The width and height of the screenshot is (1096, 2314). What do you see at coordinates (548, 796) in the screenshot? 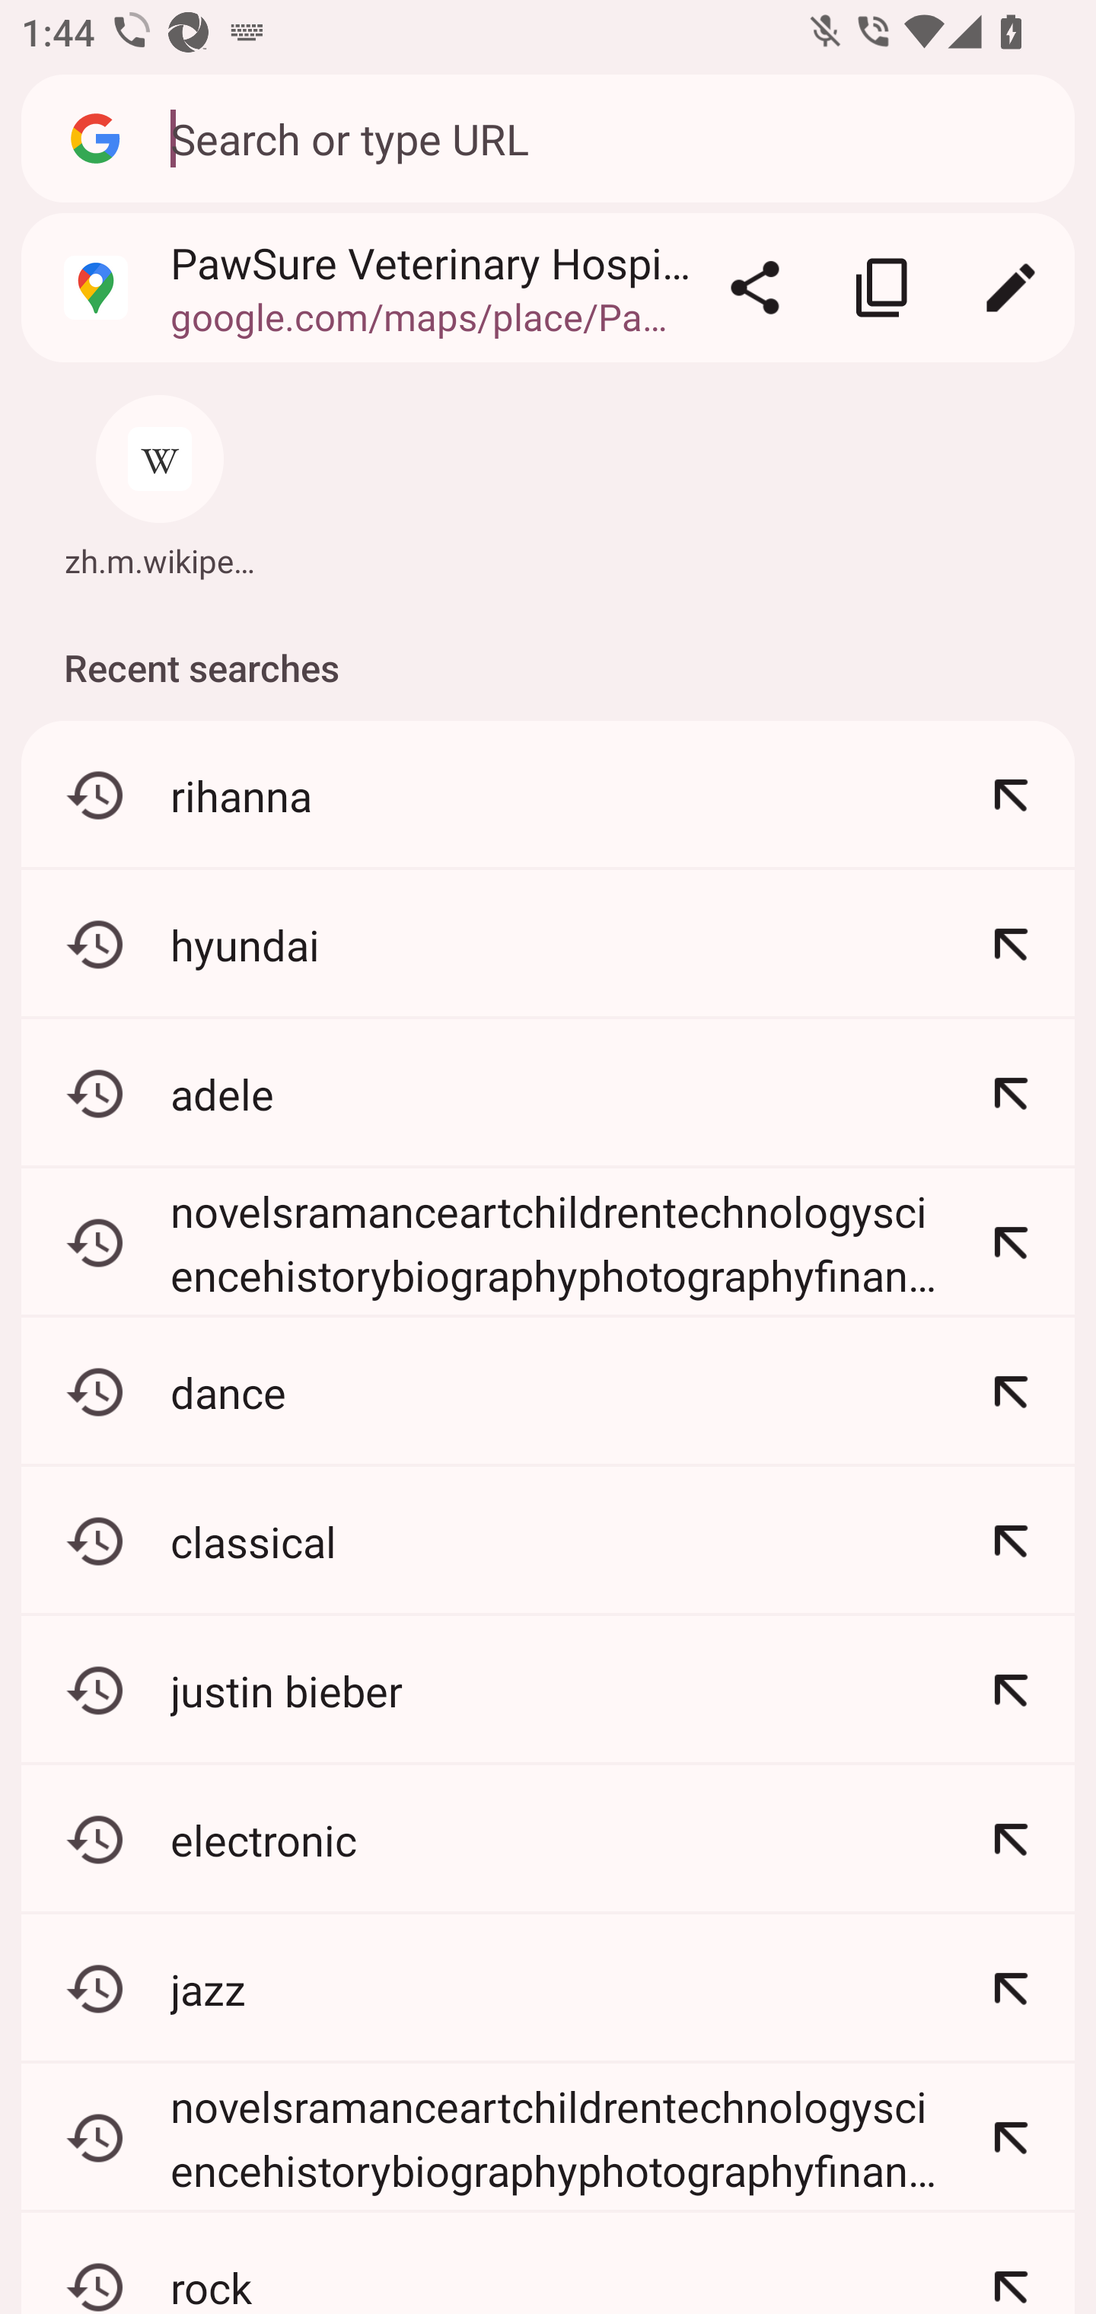
I see `rihanna Refine: rihanna` at bounding box center [548, 796].